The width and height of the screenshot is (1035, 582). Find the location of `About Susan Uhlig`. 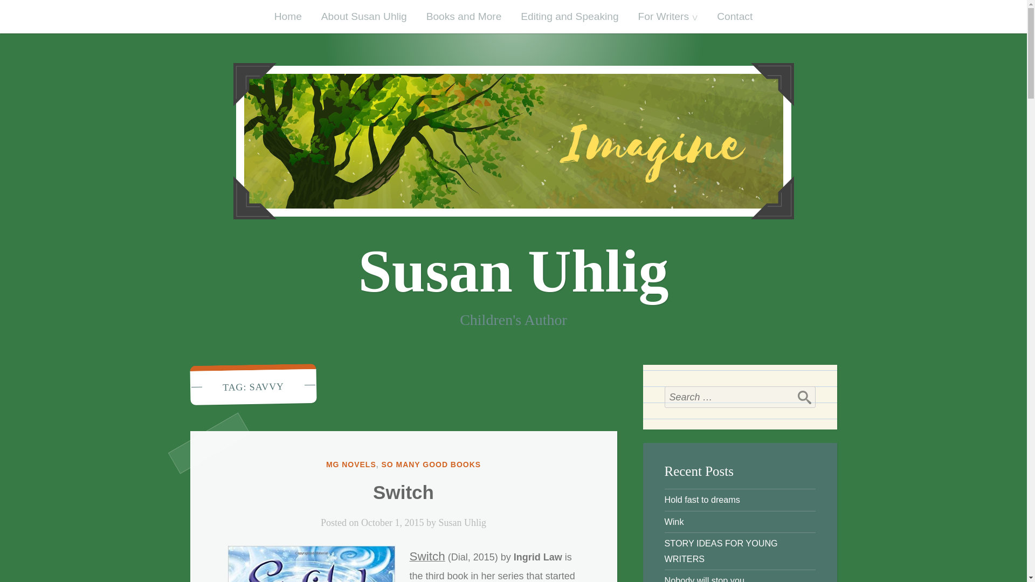

About Susan Uhlig is located at coordinates (364, 16).